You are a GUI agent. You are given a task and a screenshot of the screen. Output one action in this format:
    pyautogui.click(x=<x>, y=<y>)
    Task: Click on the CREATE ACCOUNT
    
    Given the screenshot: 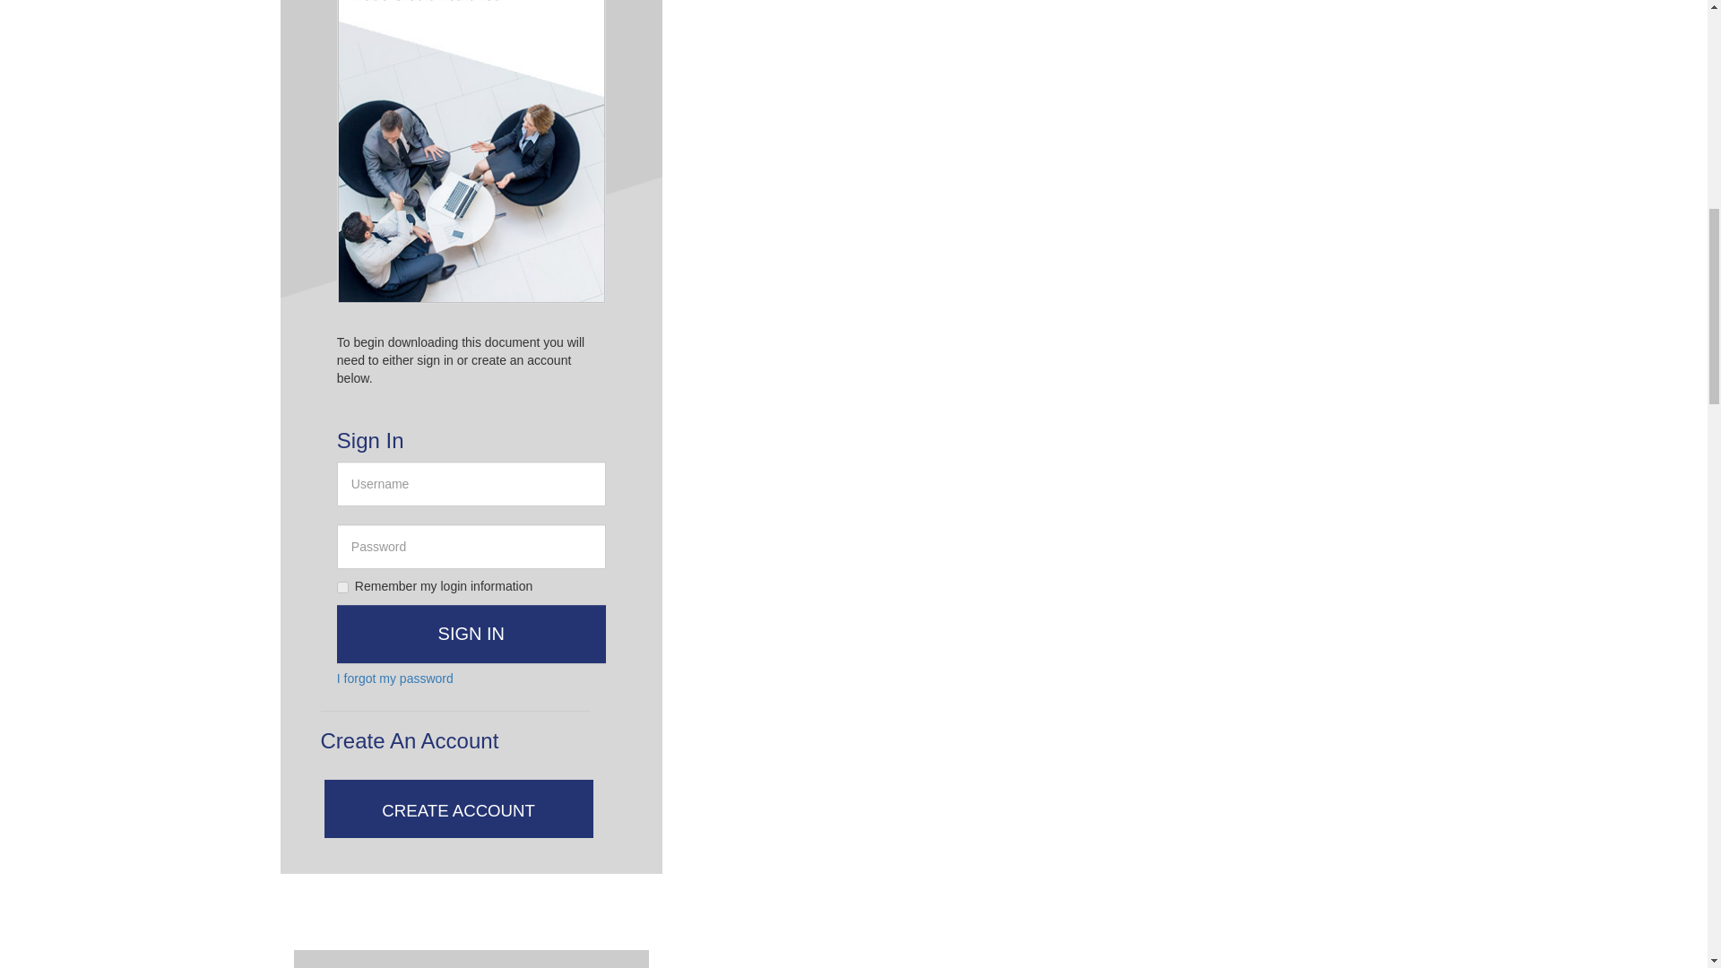 What is the action you would take?
    pyautogui.click(x=485, y=808)
    